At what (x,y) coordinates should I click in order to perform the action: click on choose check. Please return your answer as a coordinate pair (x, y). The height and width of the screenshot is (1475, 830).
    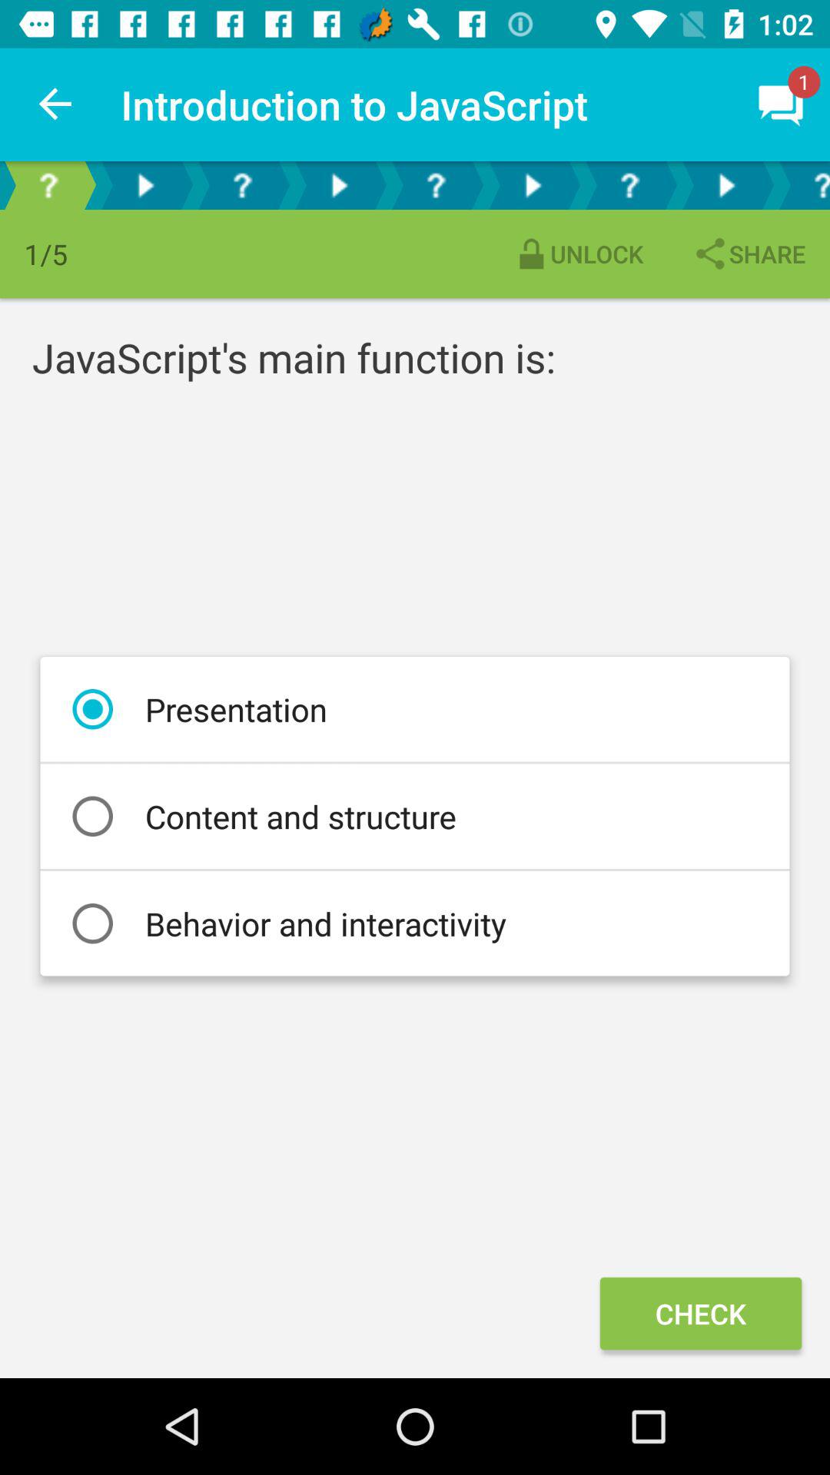
    Looking at the image, I should click on (700, 1314).